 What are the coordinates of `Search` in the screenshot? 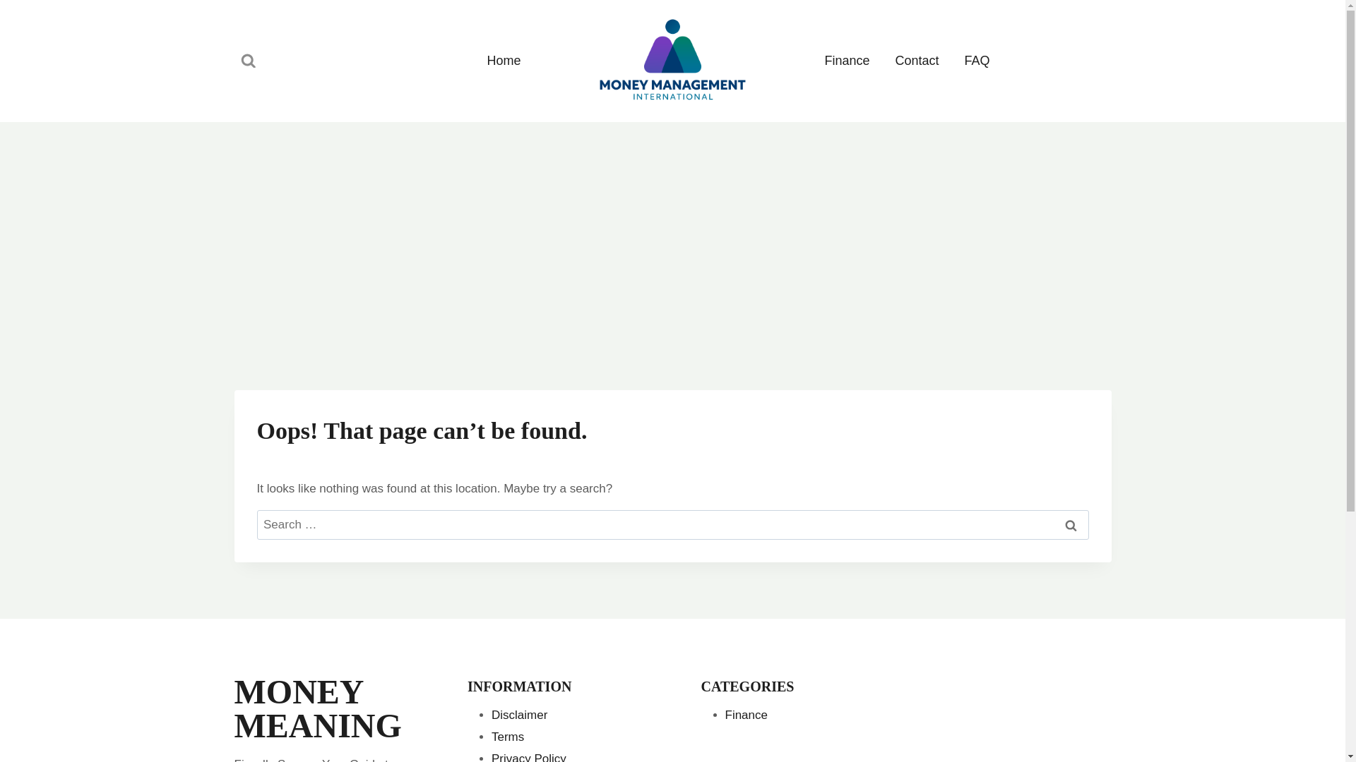 It's located at (1071, 525).